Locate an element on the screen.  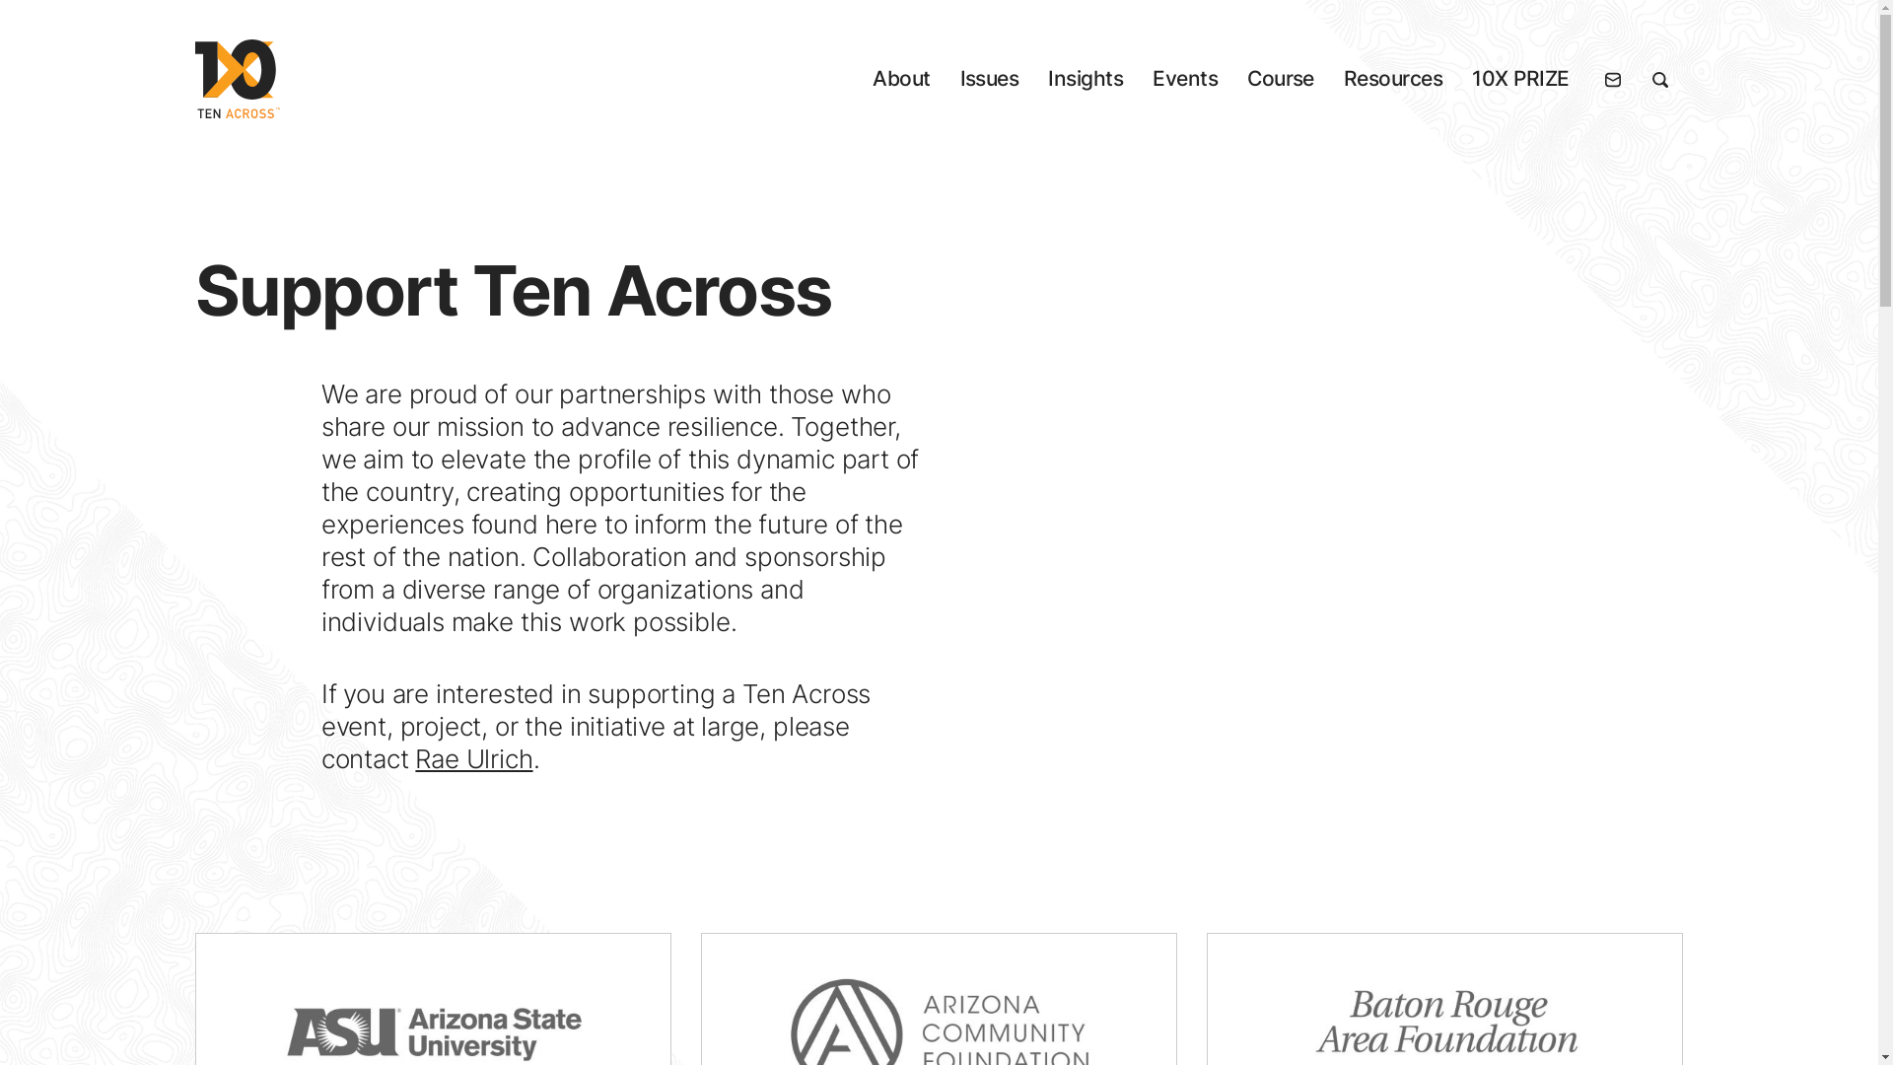
Insights is located at coordinates (1086, 79).